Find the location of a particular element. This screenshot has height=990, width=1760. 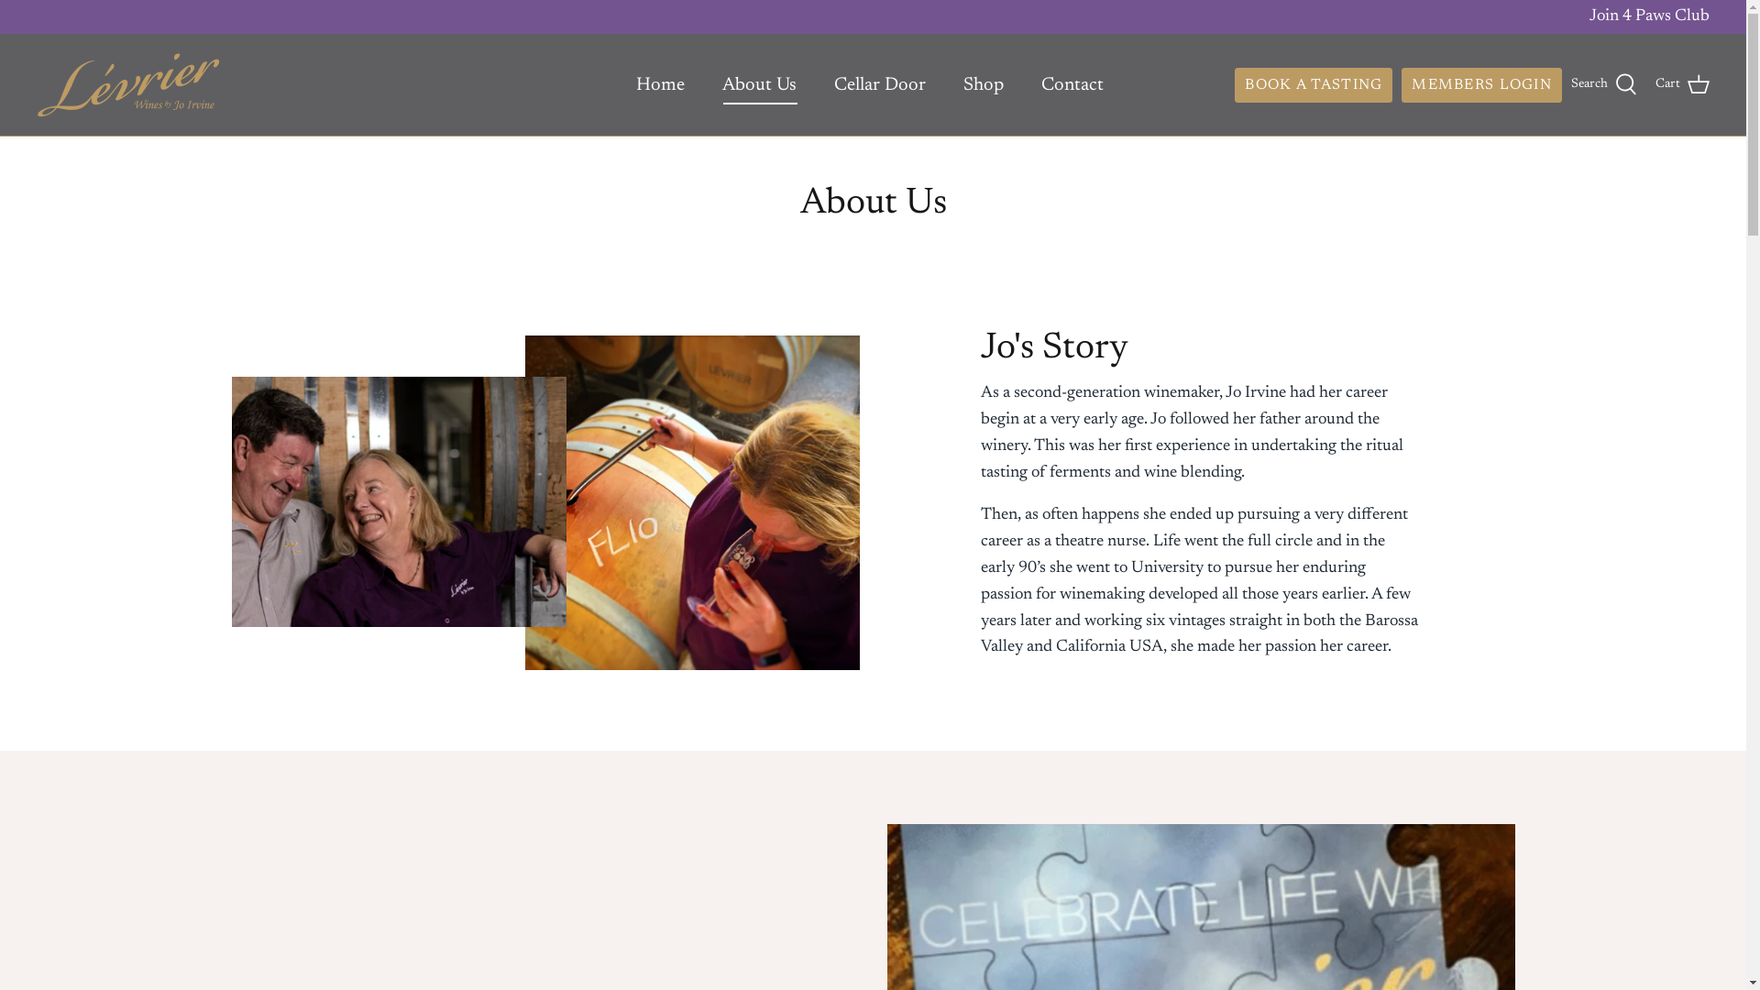

Shop is located at coordinates (984, 85).